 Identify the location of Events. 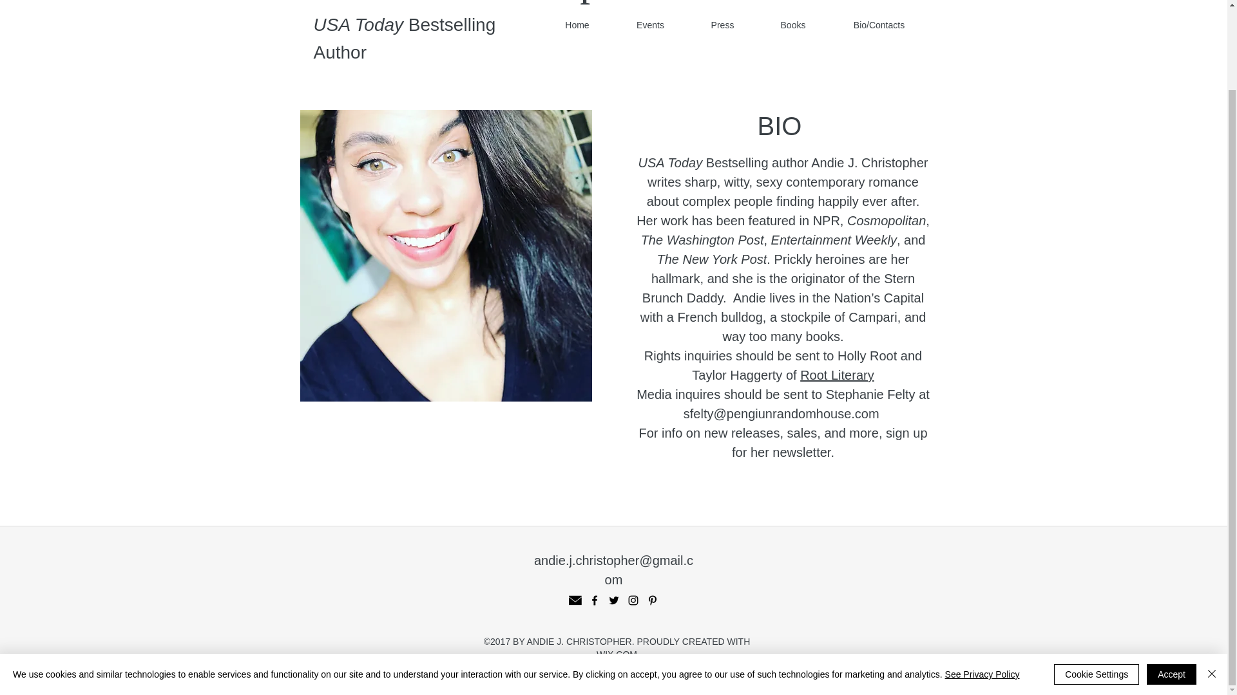
(651, 24).